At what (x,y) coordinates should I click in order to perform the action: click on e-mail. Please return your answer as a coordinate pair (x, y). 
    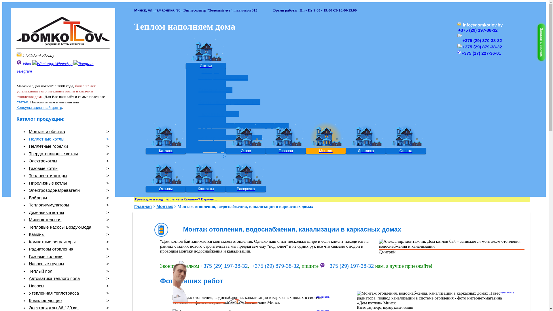
    Looking at the image, I should click on (459, 24).